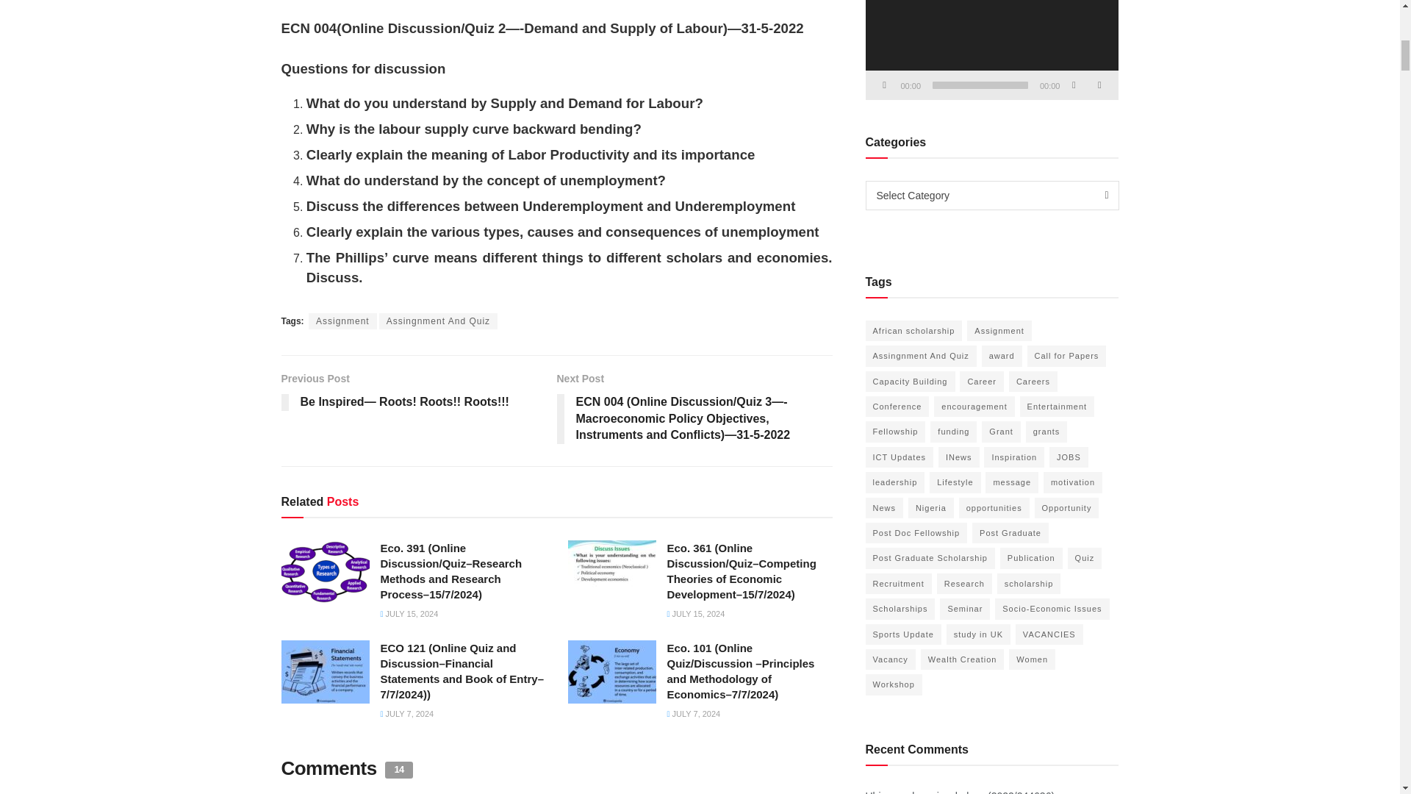 This screenshot has height=794, width=1411. I want to click on Play, so click(885, 85).